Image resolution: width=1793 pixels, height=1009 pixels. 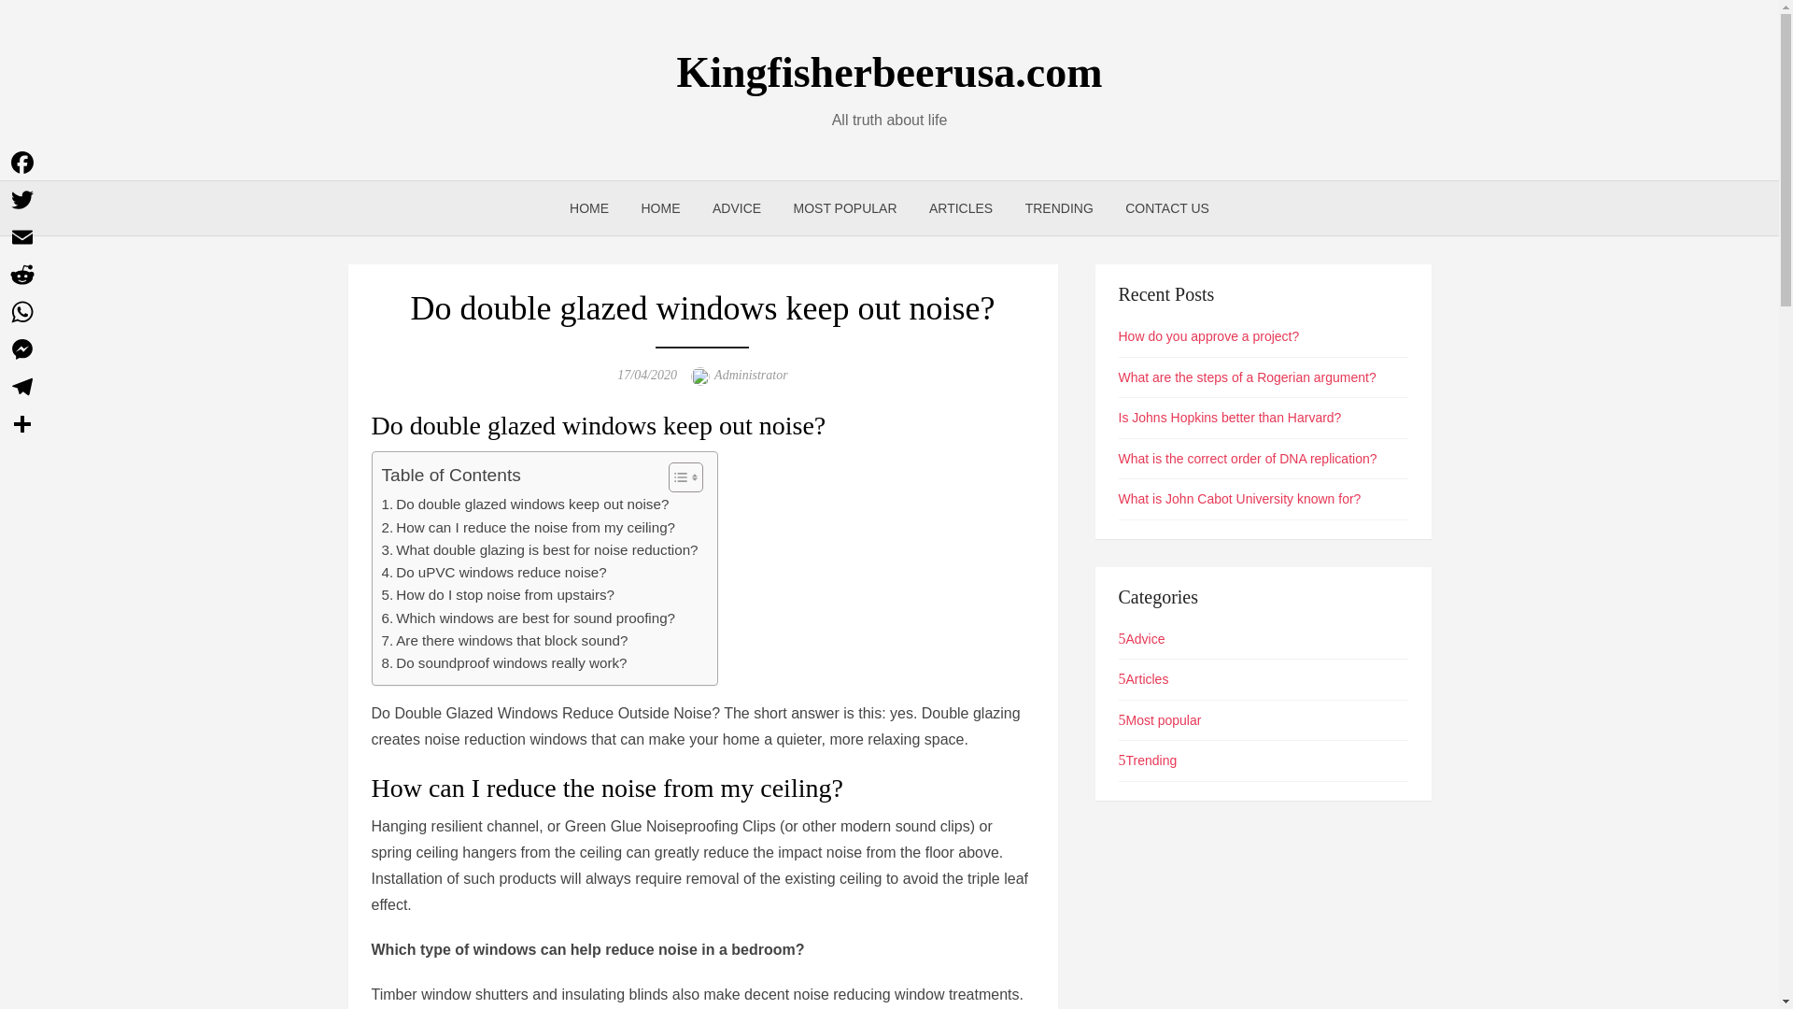 What do you see at coordinates (1167, 207) in the screenshot?
I see `CONTACT US` at bounding box center [1167, 207].